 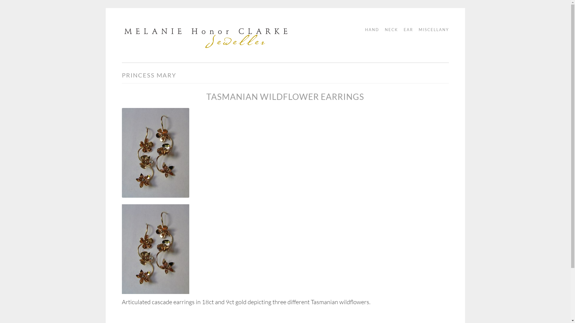 I want to click on Skip to content, so click(x=137, y=28).